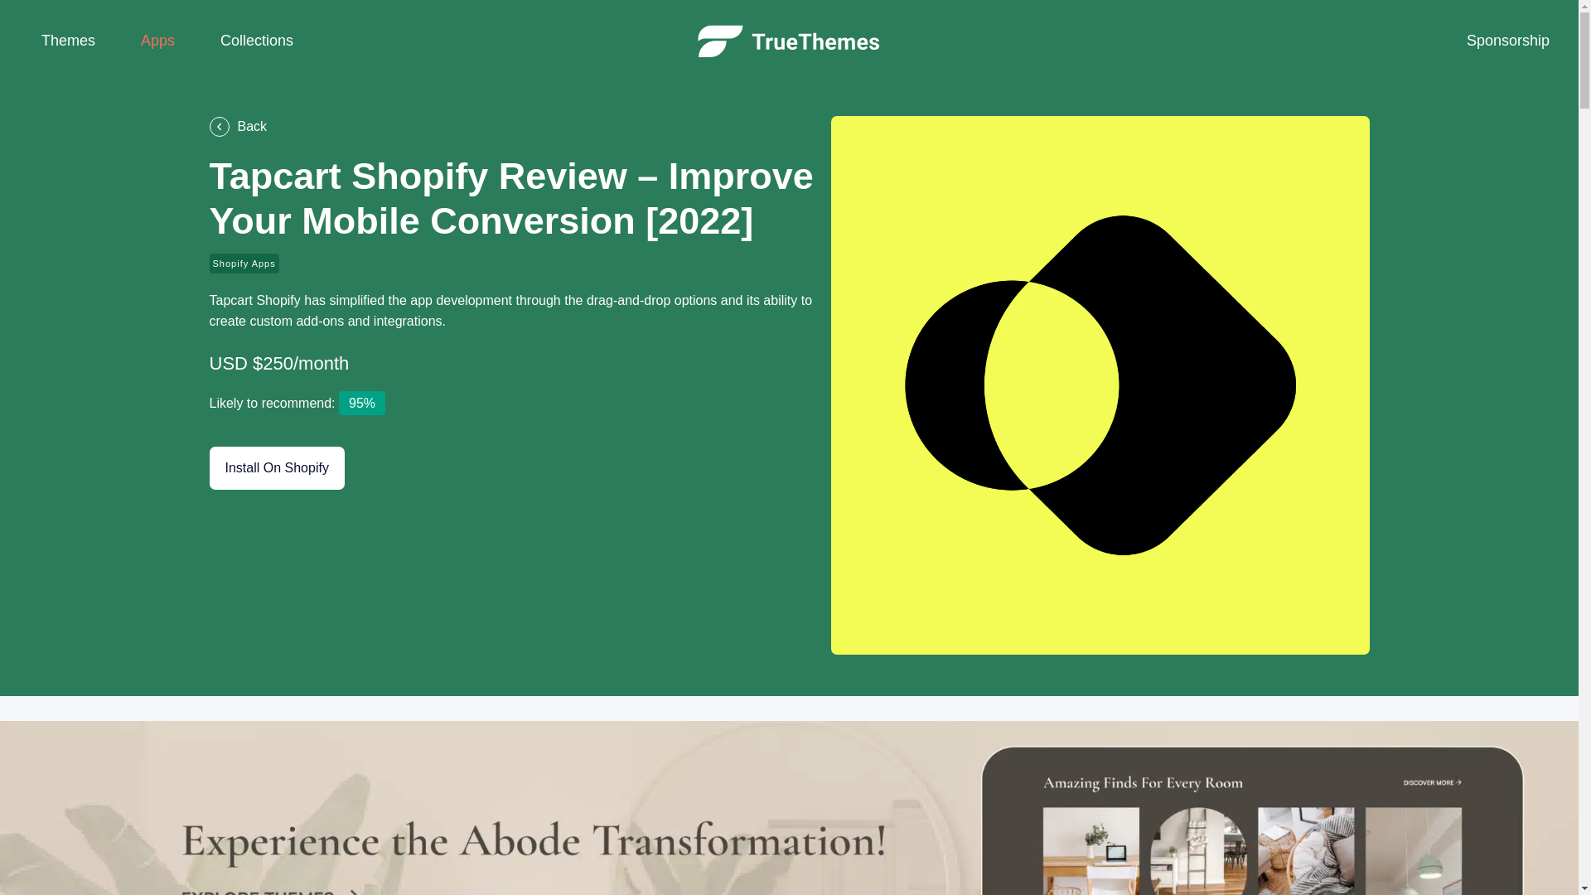 Image resolution: width=1591 pixels, height=895 pixels. I want to click on Shopify Apps, so click(244, 264).